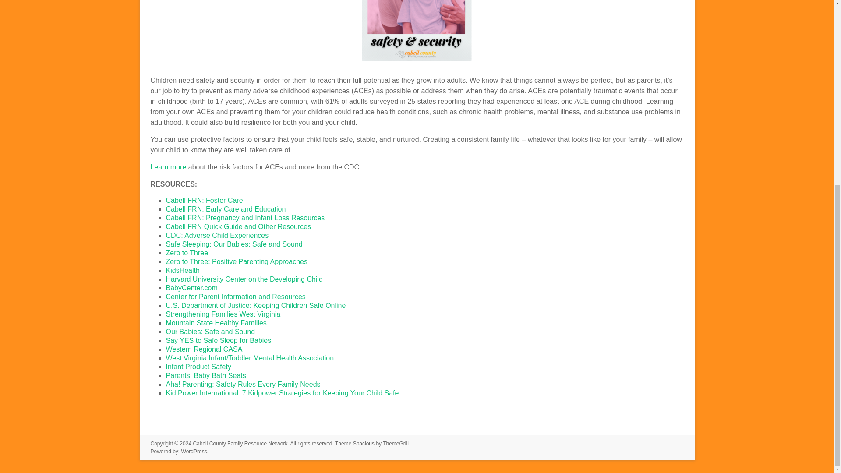 The width and height of the screenshot is (841, 473). I want to click on Zero to Three, so click(187, 253).